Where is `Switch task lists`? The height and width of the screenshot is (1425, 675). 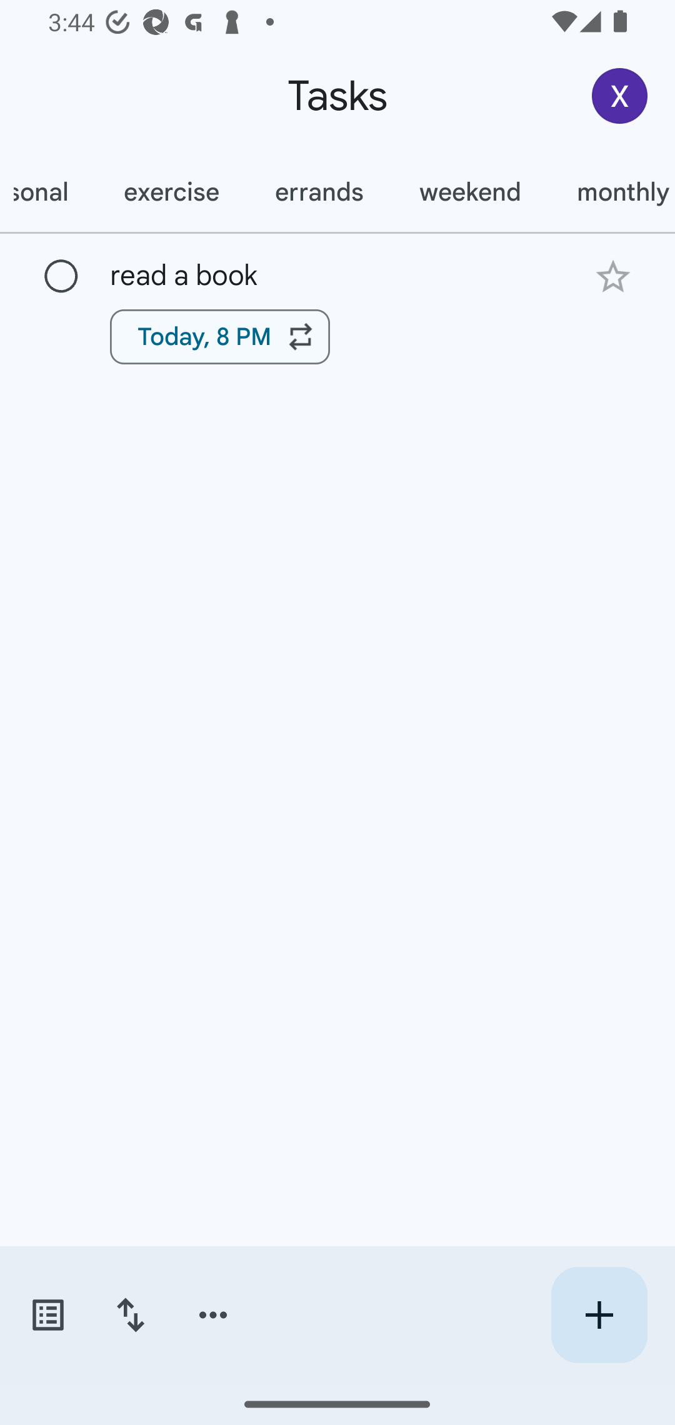
Switch task lists is located at coordinates (47, 1315).